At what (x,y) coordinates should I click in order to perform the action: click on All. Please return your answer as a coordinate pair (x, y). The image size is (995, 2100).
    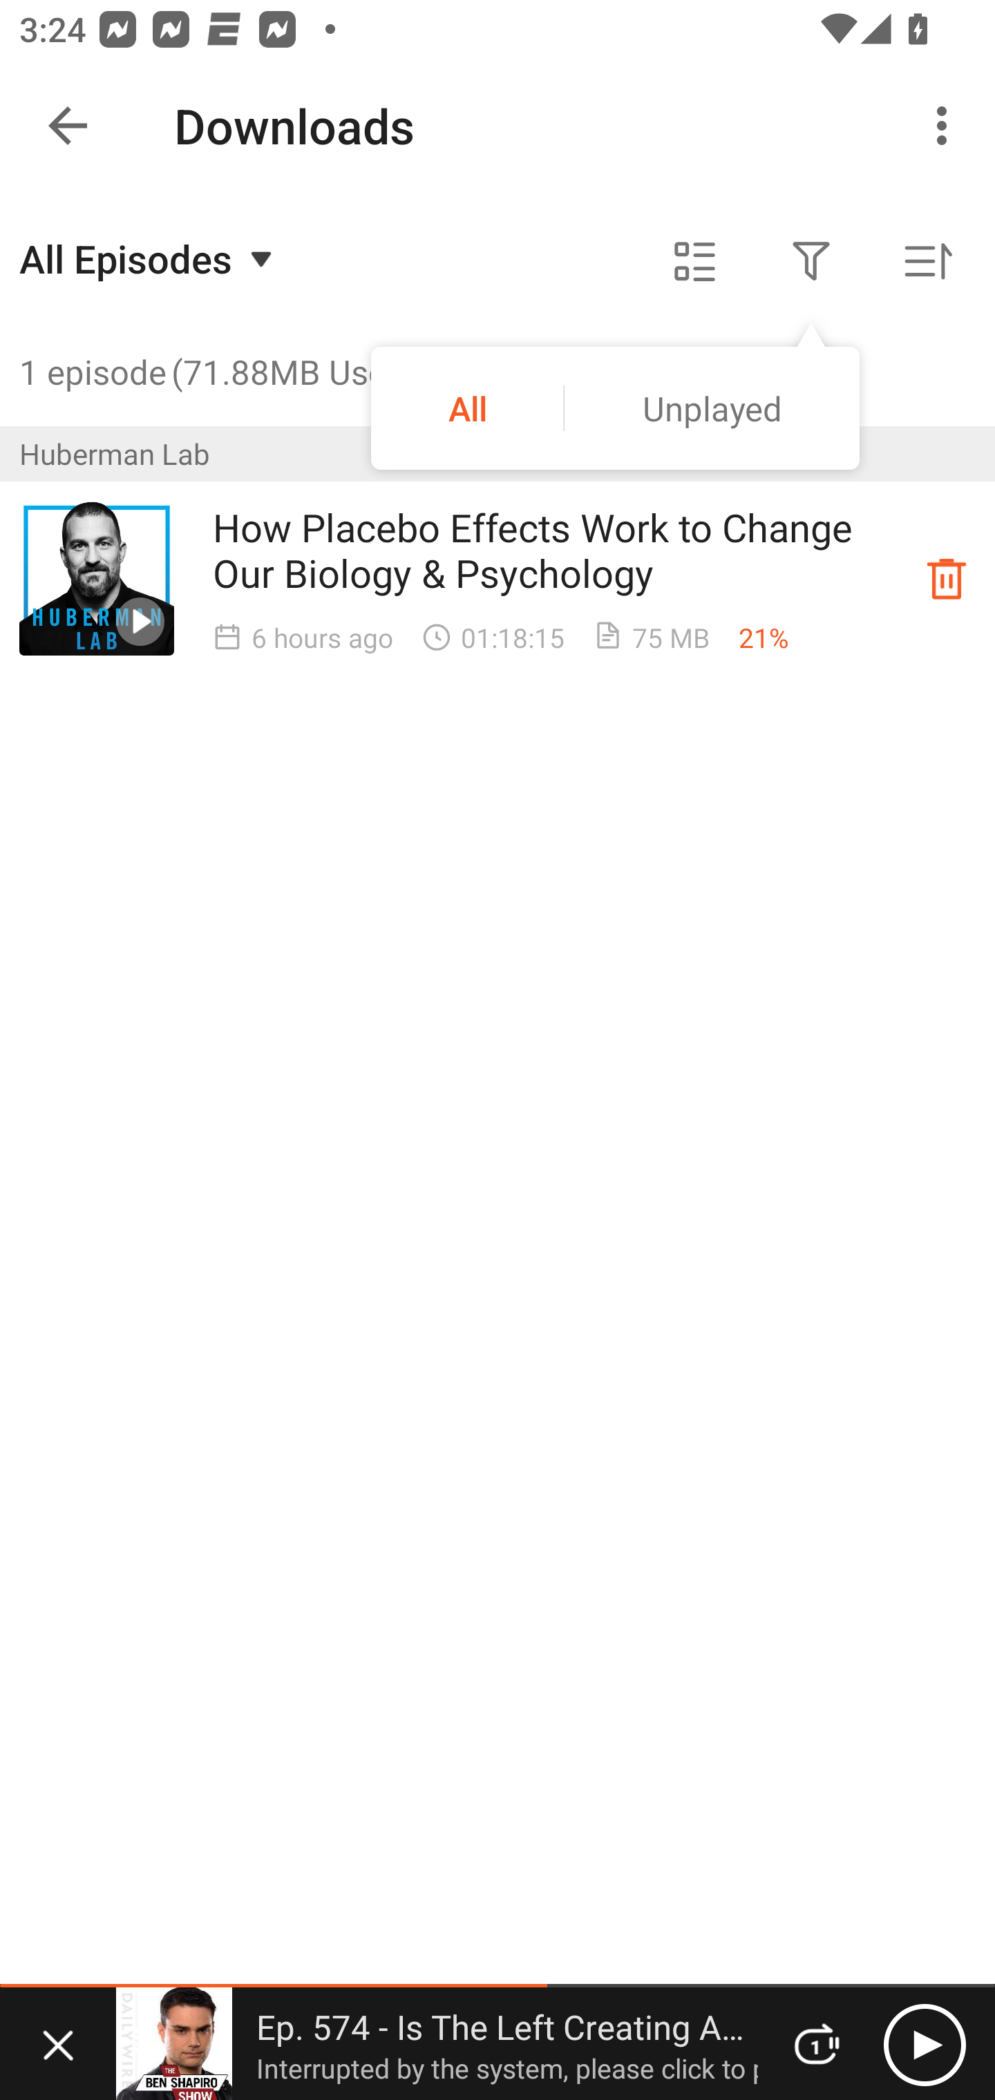
    Looking at the image, I should click on (467, 408).